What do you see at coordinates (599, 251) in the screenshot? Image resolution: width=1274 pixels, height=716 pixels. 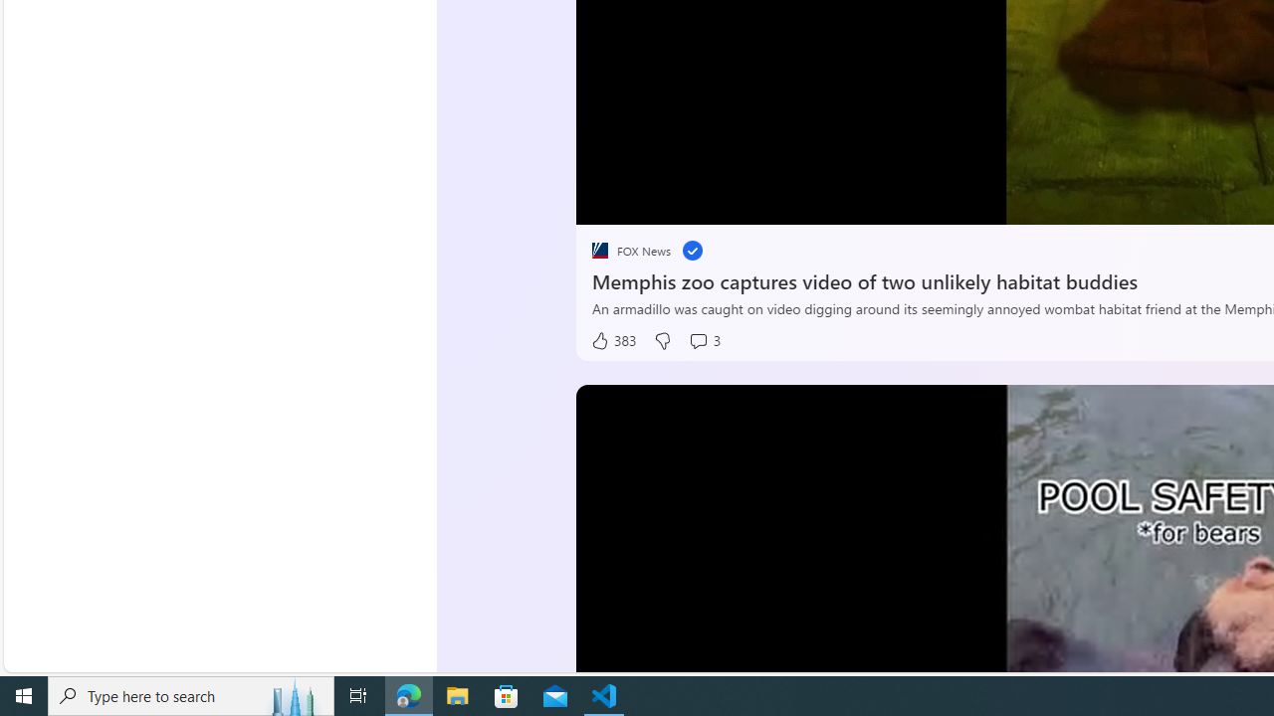 I see `placeholder` at bounding box center [599, 251].